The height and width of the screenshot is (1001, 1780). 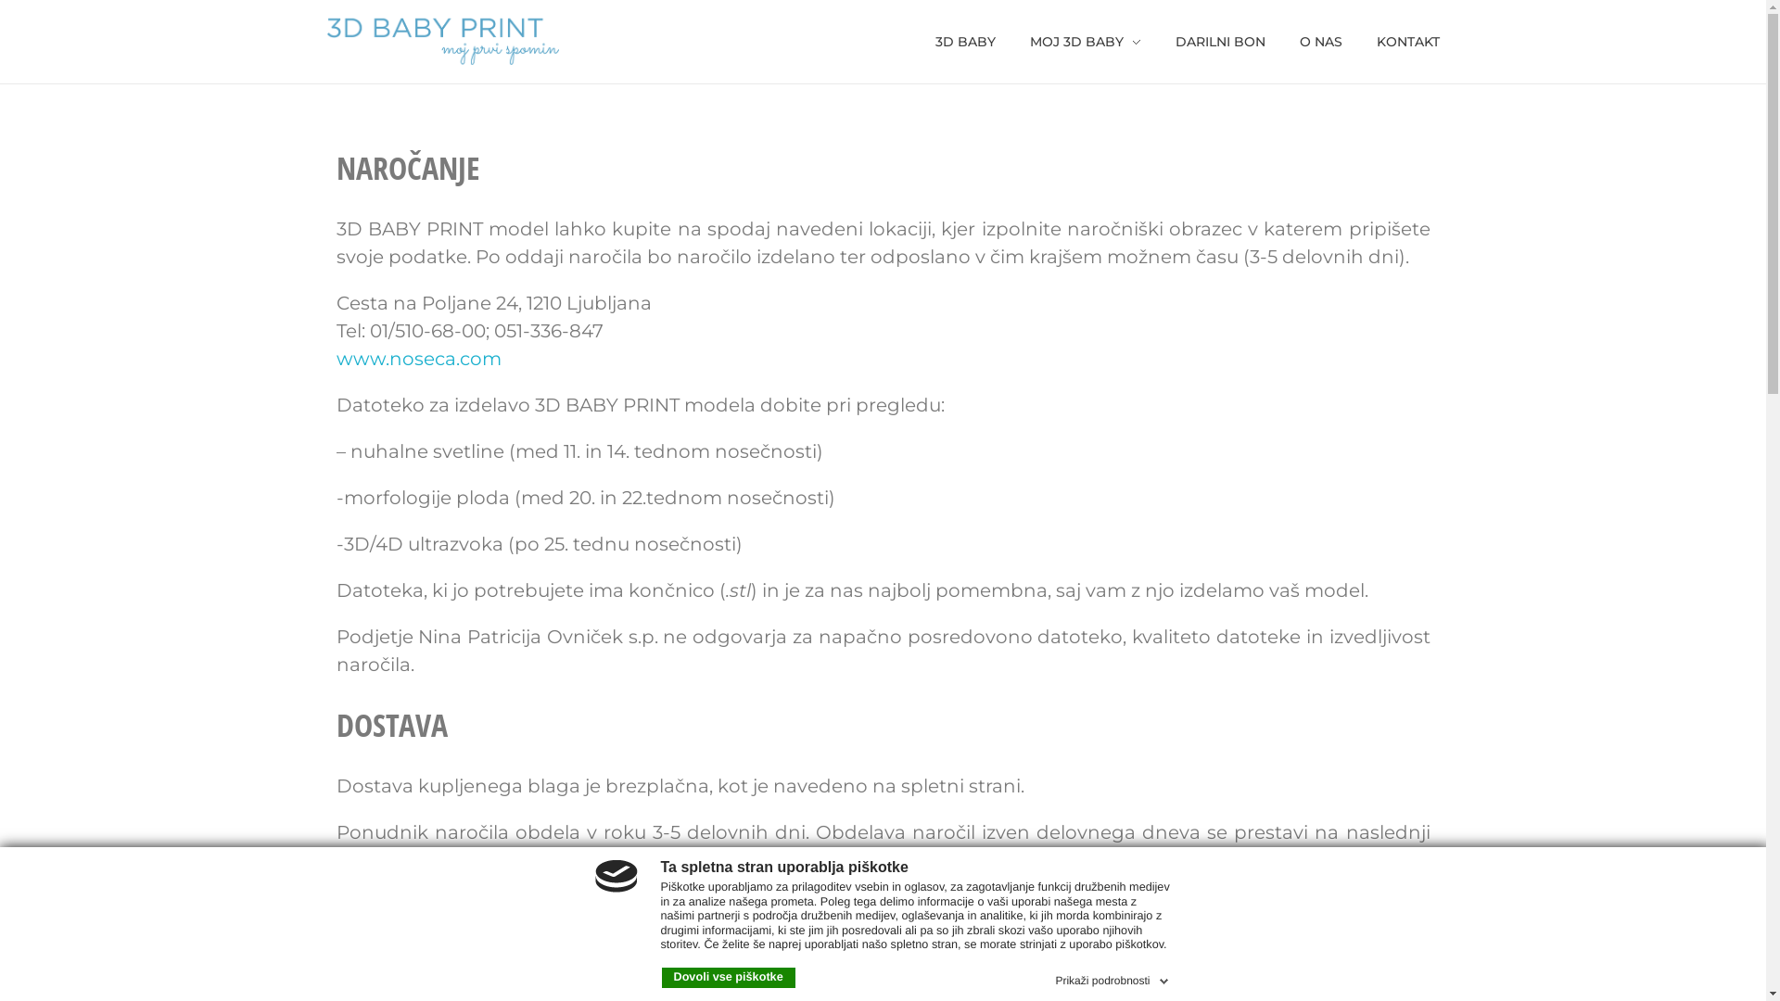 I want to click on 3D BABY, so click(x=973, y=42).